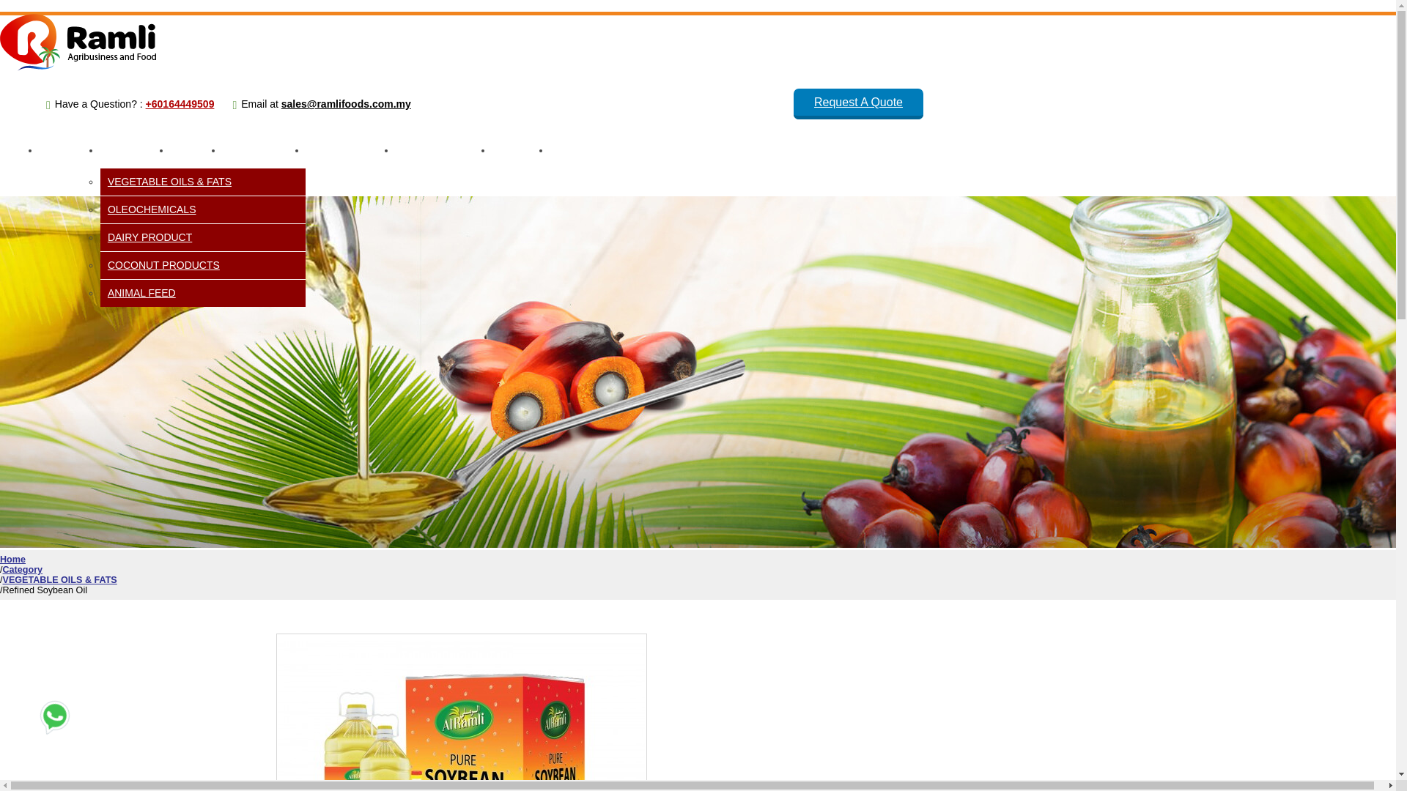 This screenshot has width=1407, height=791. Describe the element at coordinates (54, 715) in the screenshot. I see `Whatsapp` at that location.